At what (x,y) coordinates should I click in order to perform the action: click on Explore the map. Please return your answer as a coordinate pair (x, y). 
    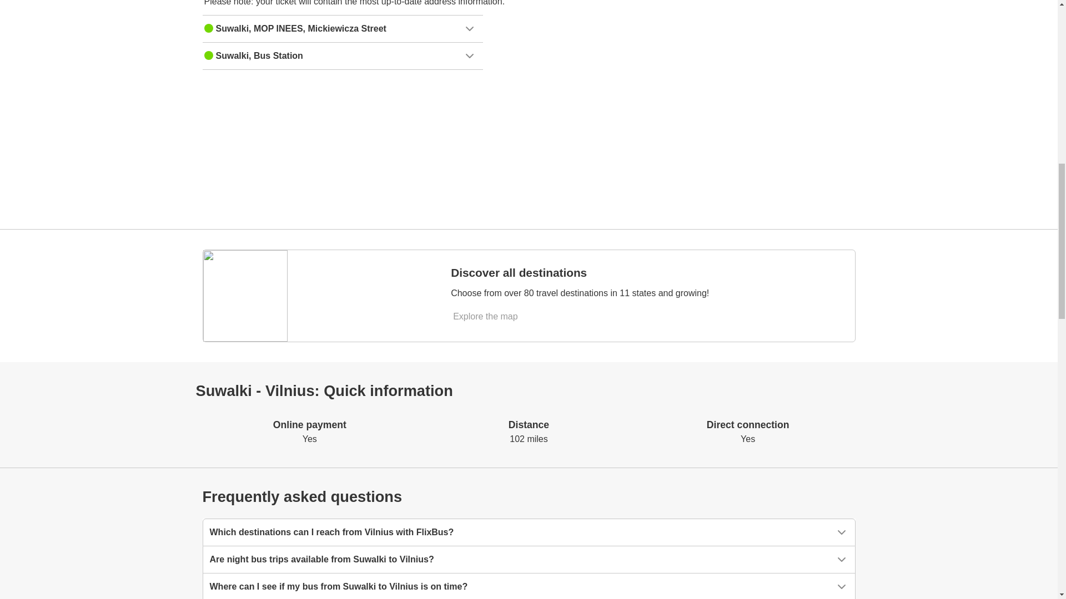
    Looking at the image, I should click on (486, 316).